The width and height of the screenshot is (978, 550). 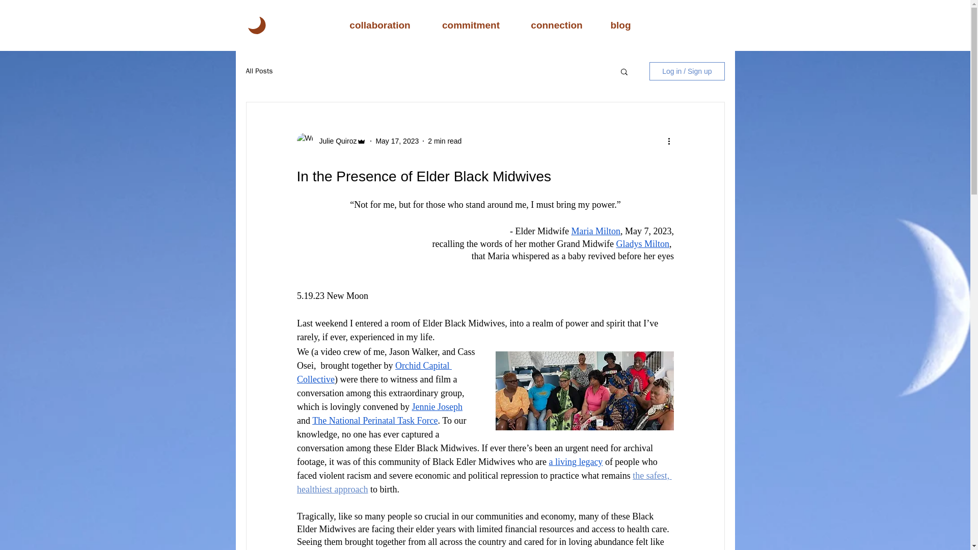 What do you see at coordinates (380, 24) in the screenshot?
I see `collaboration` at bounding box center [380, 24].